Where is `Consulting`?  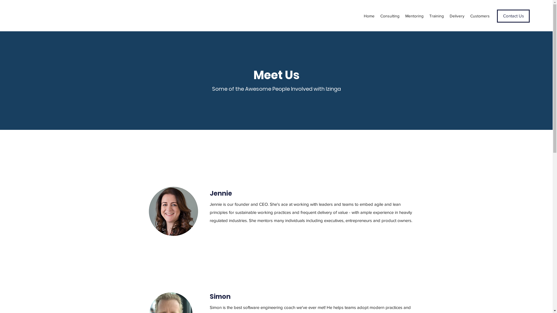 Consulting is located at coordinates (390, 16).